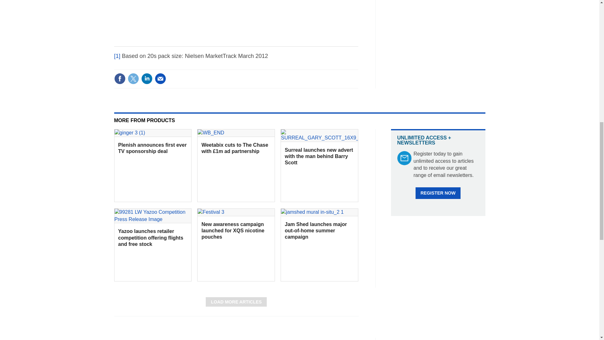  What do you see at coordinates (146, 79) in the screenshot?
I see `Share this on Linked in` at bounding box center [146, 79].